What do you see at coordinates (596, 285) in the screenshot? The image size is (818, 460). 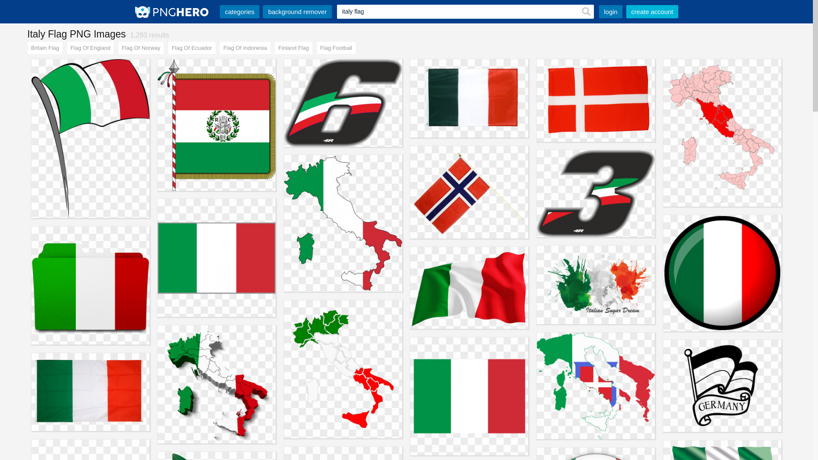 I see `Italy Flag Of National Illustration PNG` at bounding box center [596, 285].